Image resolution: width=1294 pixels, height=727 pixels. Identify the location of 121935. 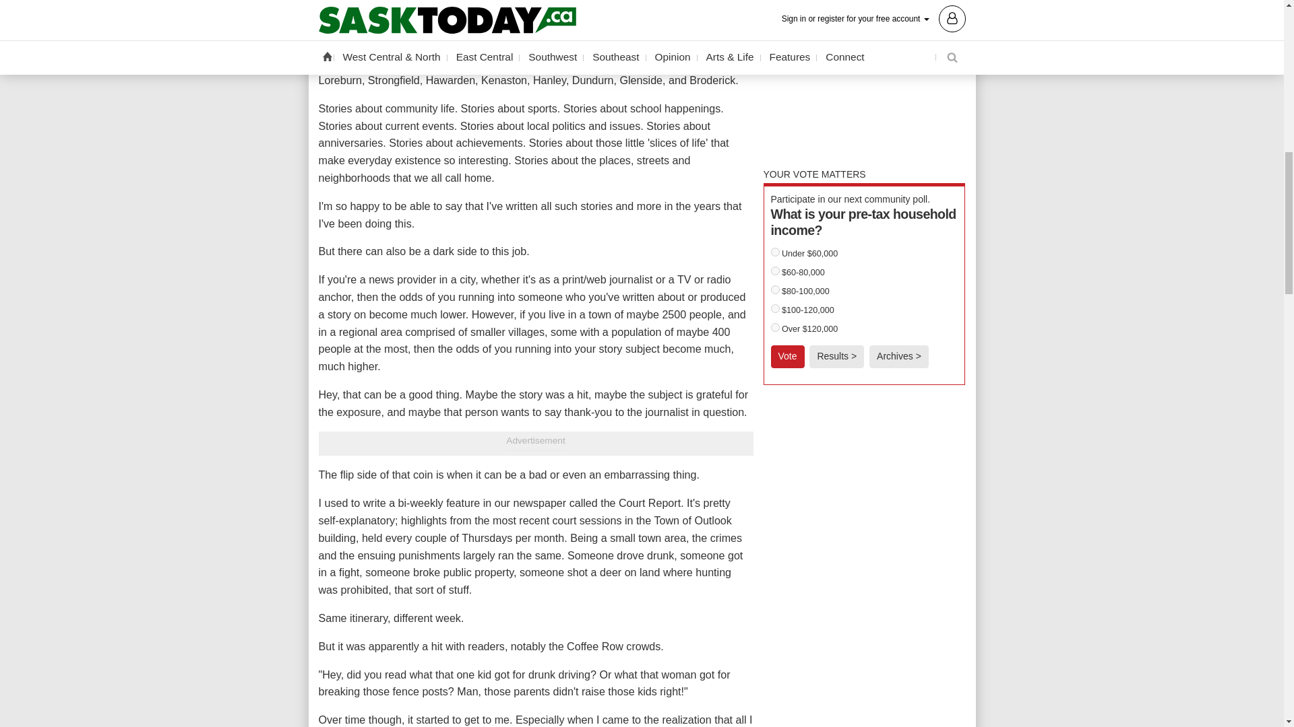
(775, 327).